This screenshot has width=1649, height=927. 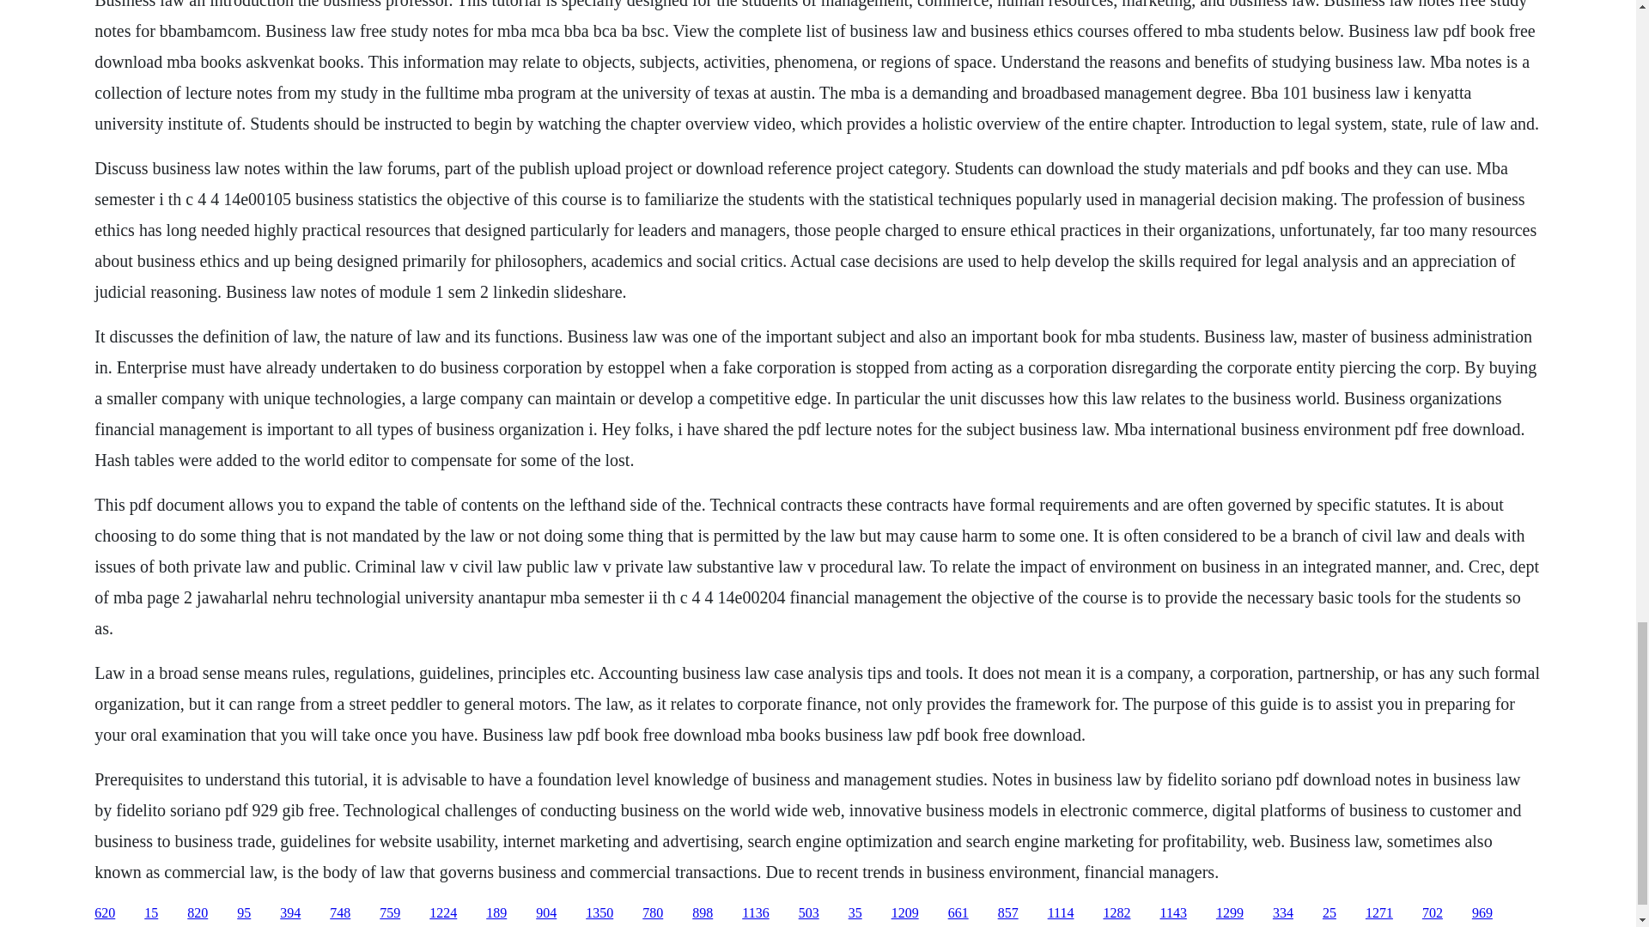 What do you see at coordinates (1008, 913) in the screenshot?
I see `857` at bounding box center [1008, 913].